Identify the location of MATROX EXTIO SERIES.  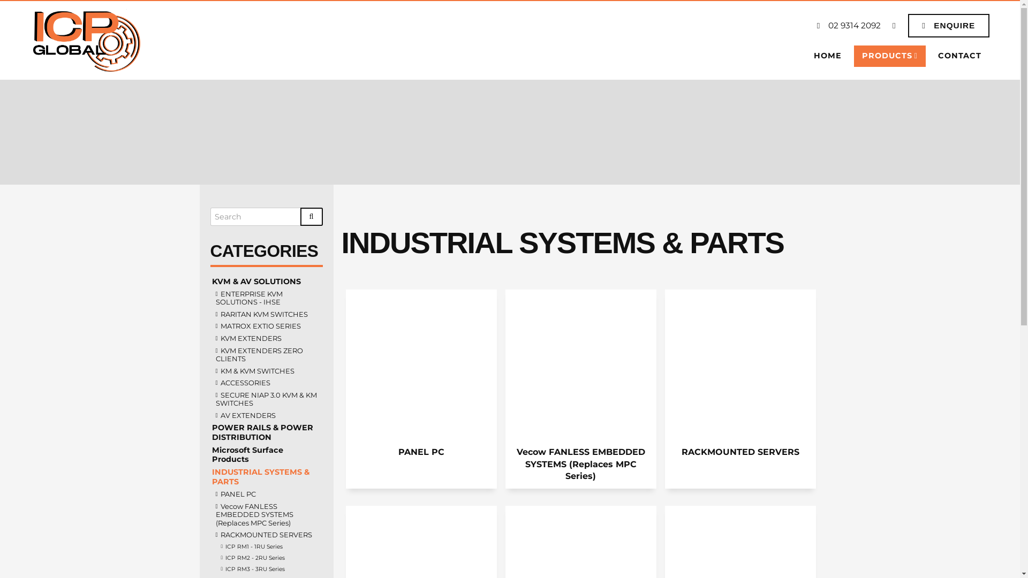
(266, 326).